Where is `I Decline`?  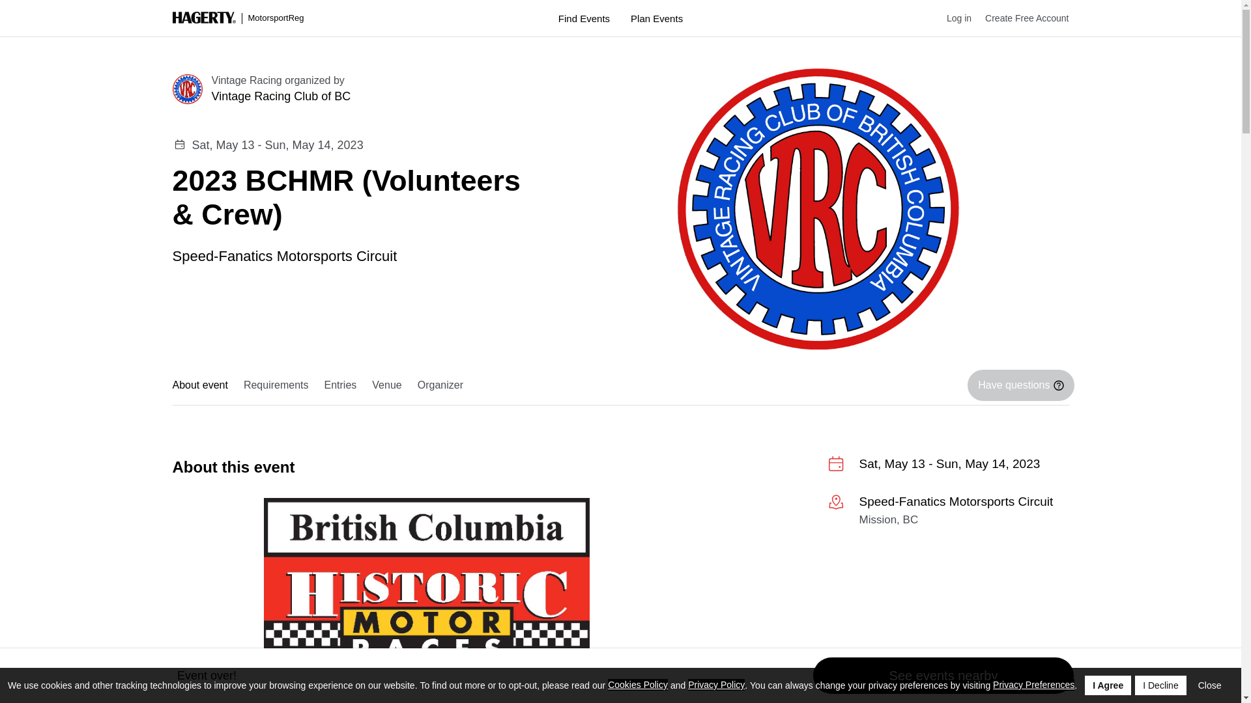 I Decline is located at coordinates (1160, 685).